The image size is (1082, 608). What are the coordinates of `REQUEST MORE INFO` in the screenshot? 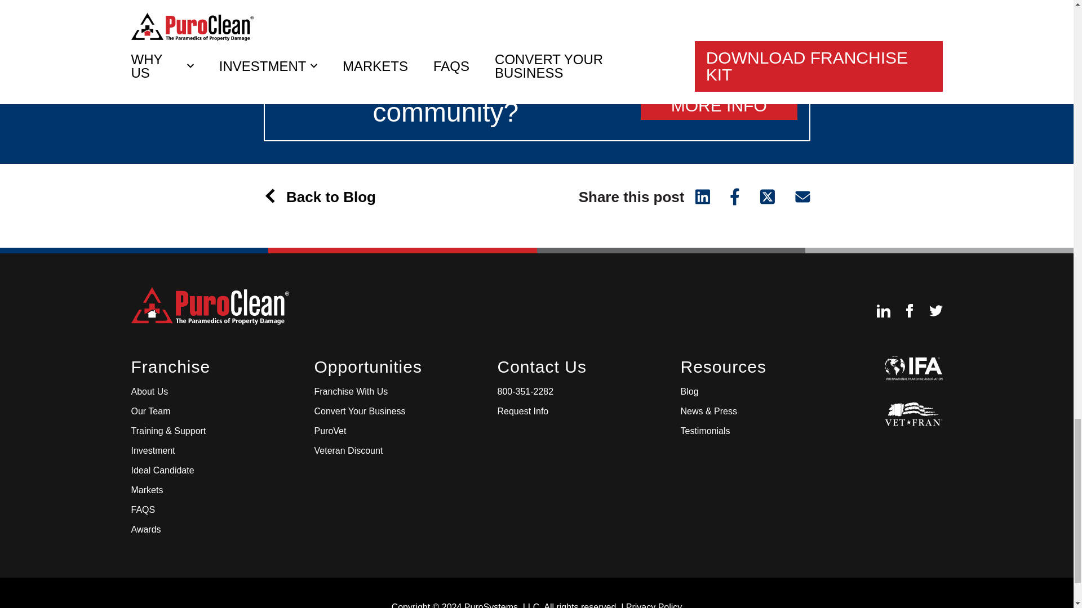 It's located at (719, 97).